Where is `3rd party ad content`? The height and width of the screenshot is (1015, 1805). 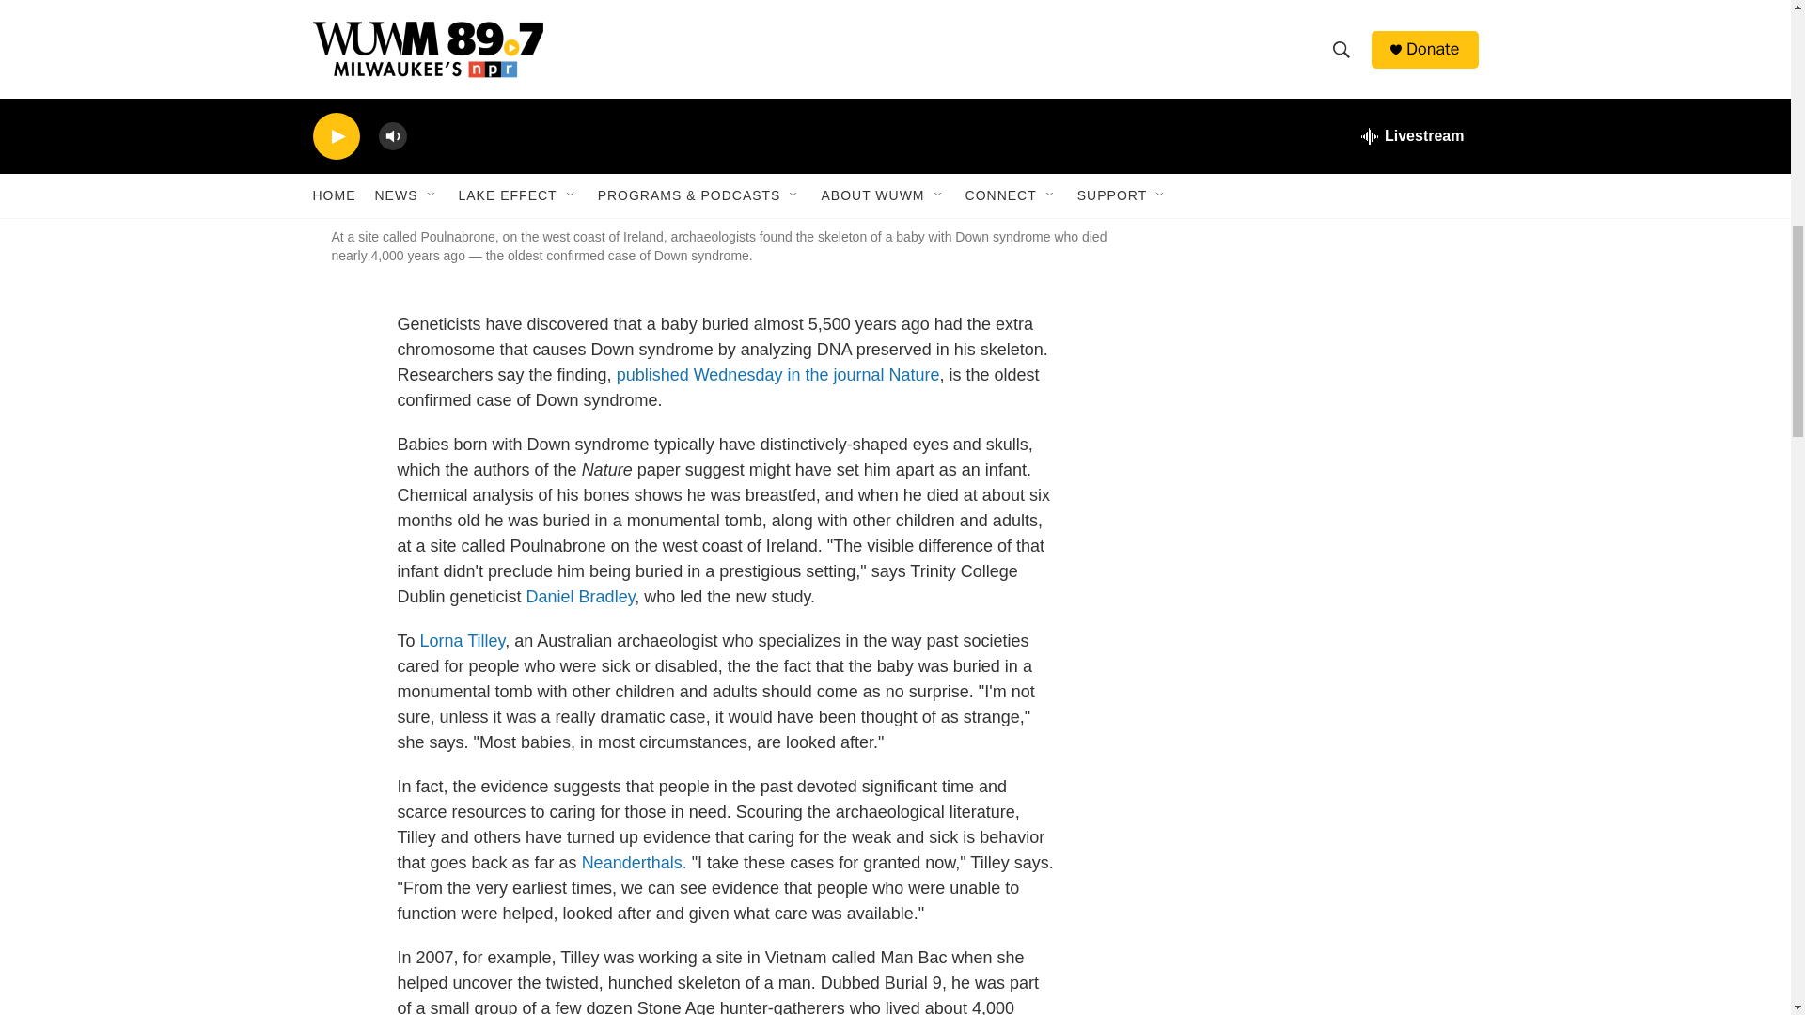
3rd party ad content is located at coordinates (1317, 100).